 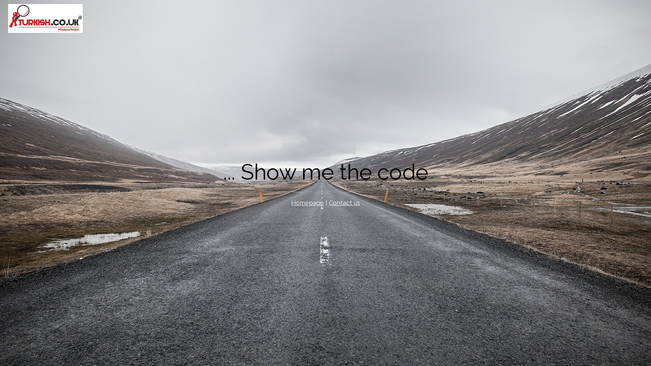 What do you see at coordinates (307, 203) in the screenshot?
I see `Homepage` at bounding box center [307, 203].